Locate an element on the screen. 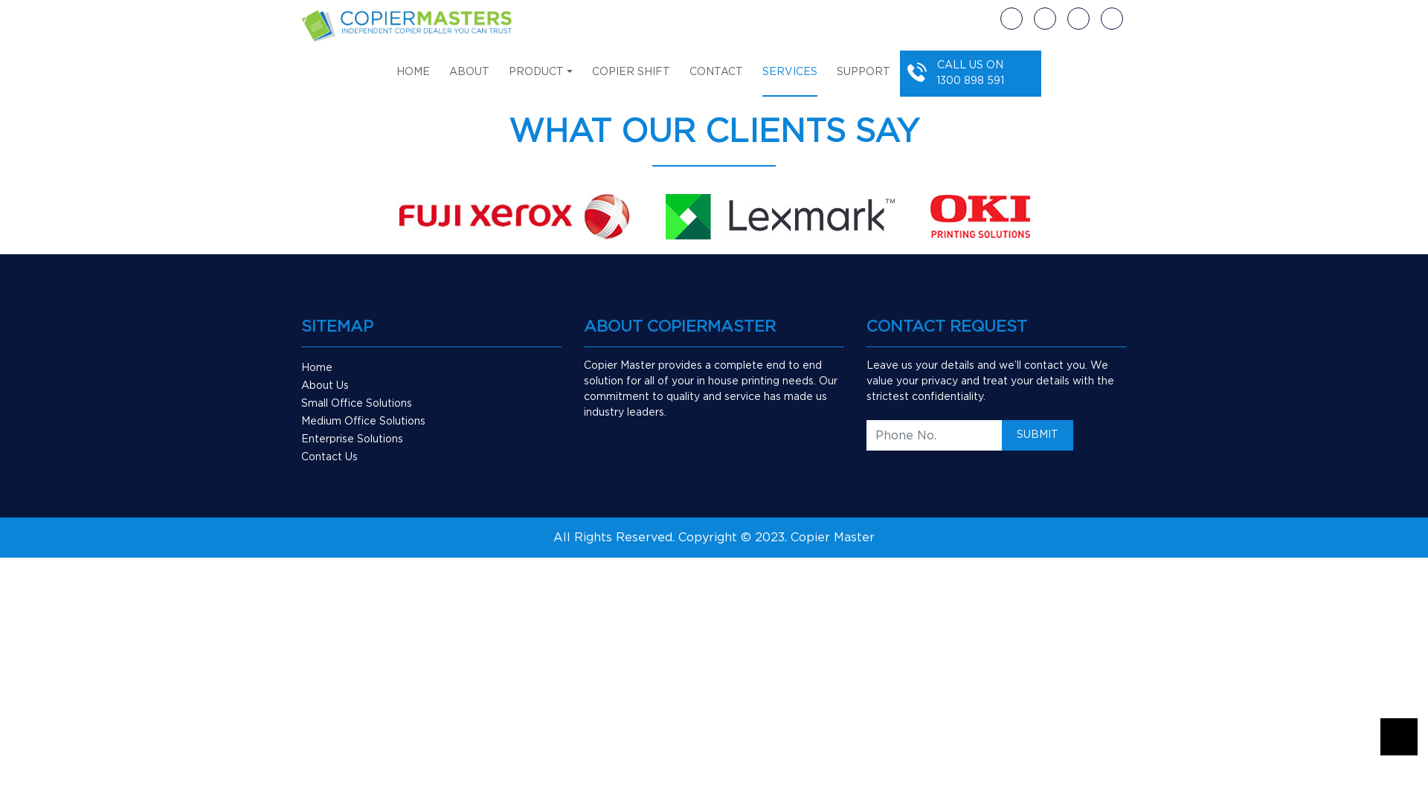 Image resolution: width=1428 pixels, height=803 pixels. ABOUT is located at coordinates (469, 80).